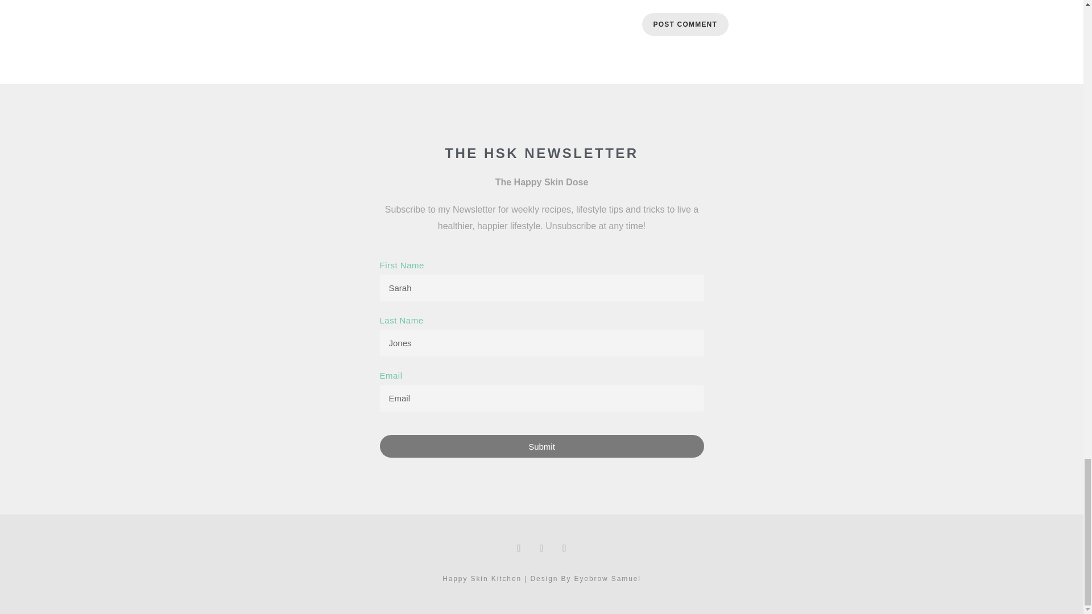 This screenshot has width=1092, height=614. Describe the element at coordinates (685, 24) in the screenshot. I see `Post Comment` at that location.